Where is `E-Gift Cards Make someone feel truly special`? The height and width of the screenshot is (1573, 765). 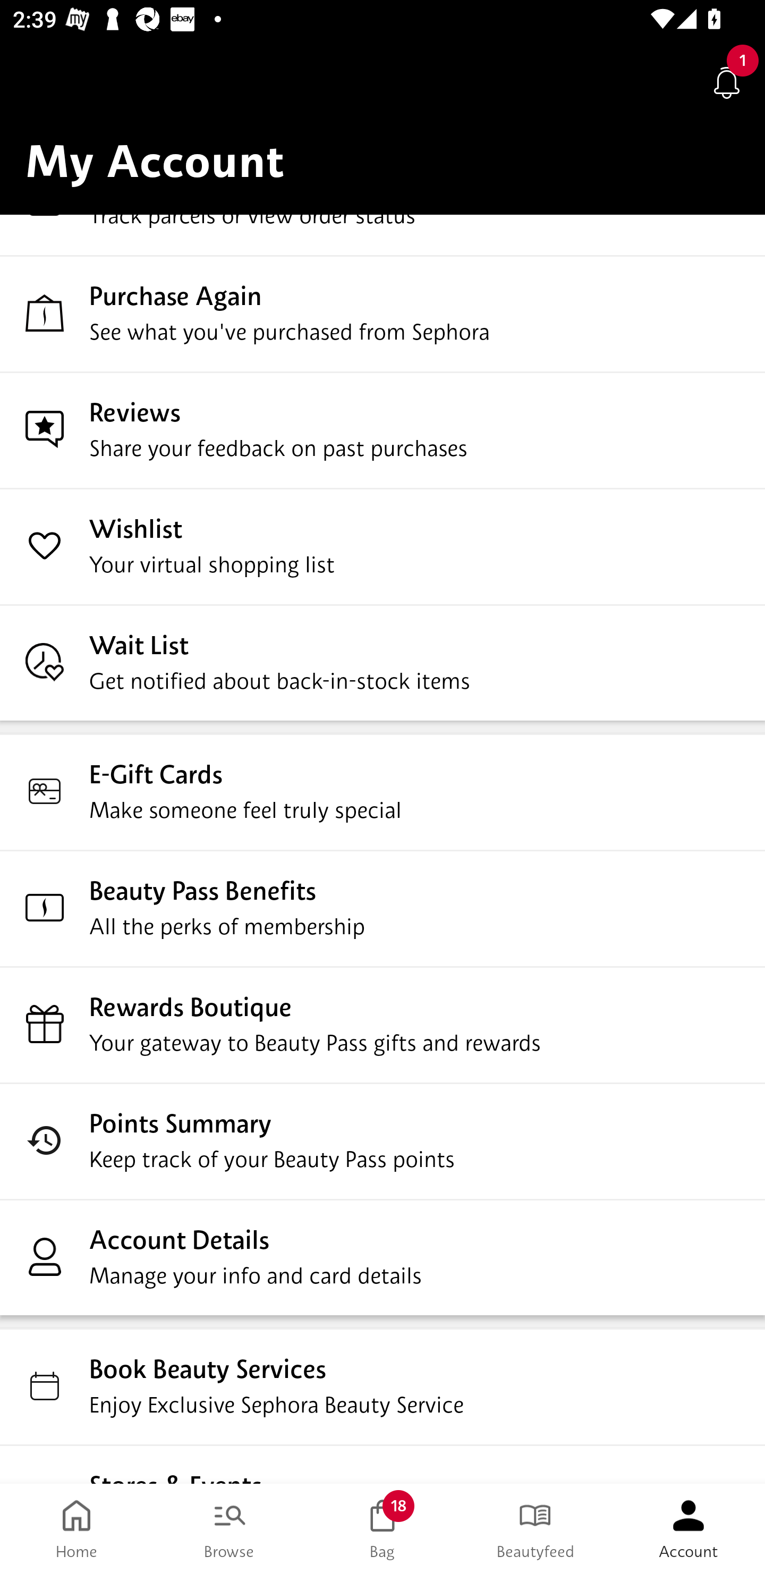
E-Gift Cards Make someone feel truly special is located at coordinates (382, 791).